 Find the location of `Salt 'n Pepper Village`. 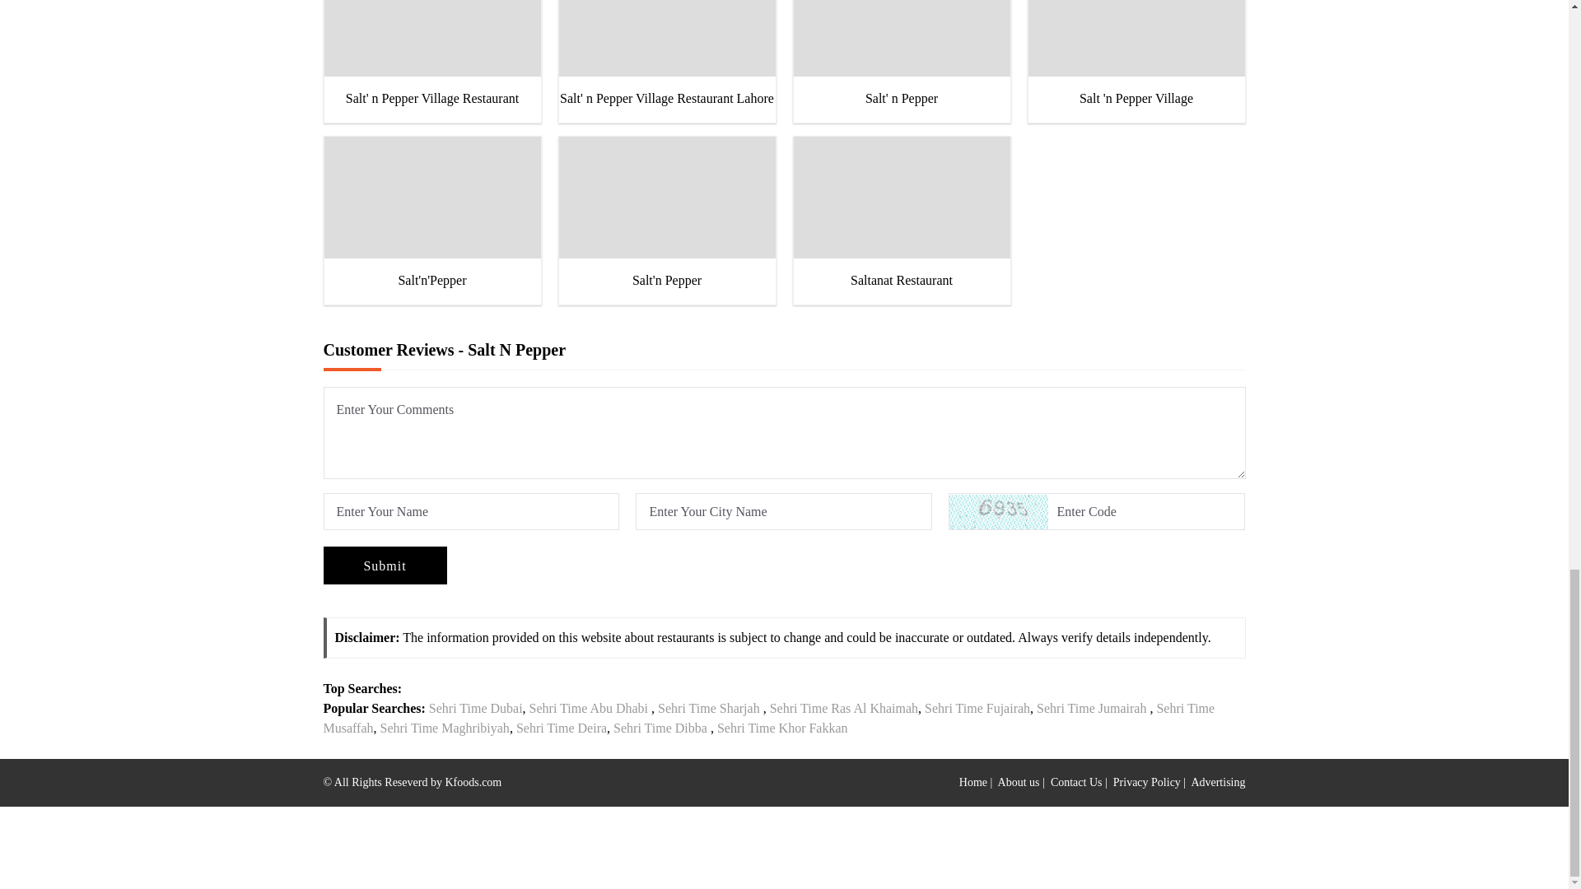

Salt 'n Pepper Village is located at coordinates (1136, 54).